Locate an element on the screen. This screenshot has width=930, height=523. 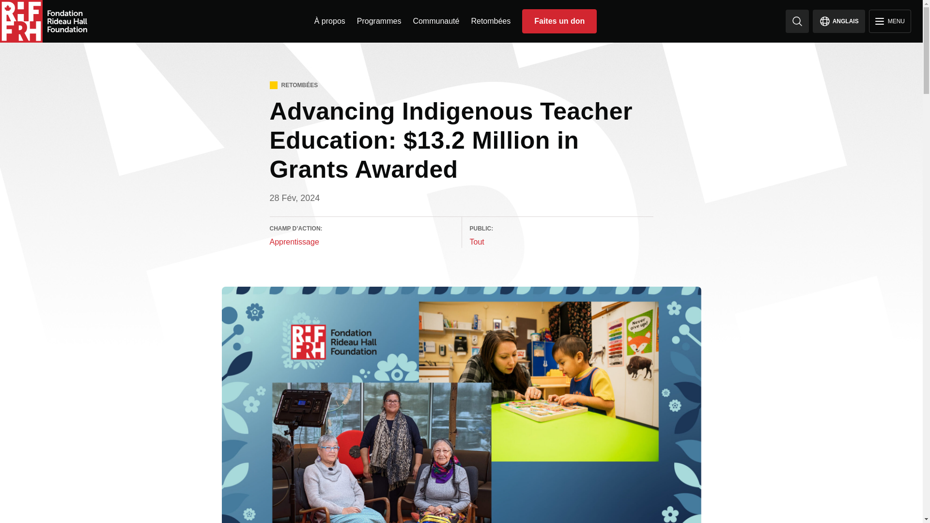
Faites un don is located at coordinates (559, 21).